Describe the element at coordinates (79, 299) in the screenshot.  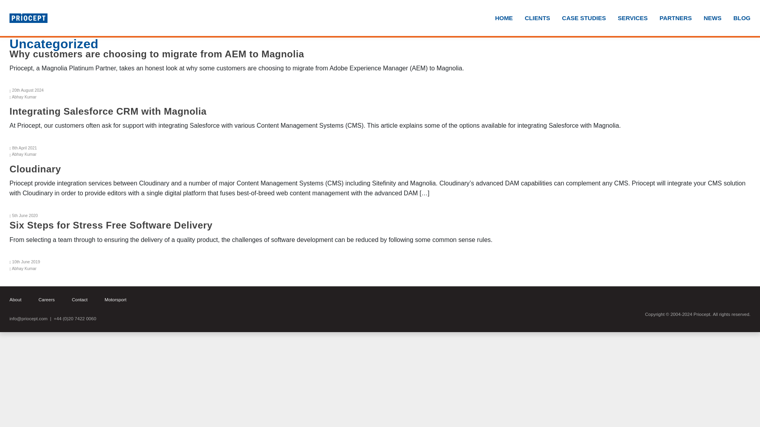
I see `Contact` at that location.